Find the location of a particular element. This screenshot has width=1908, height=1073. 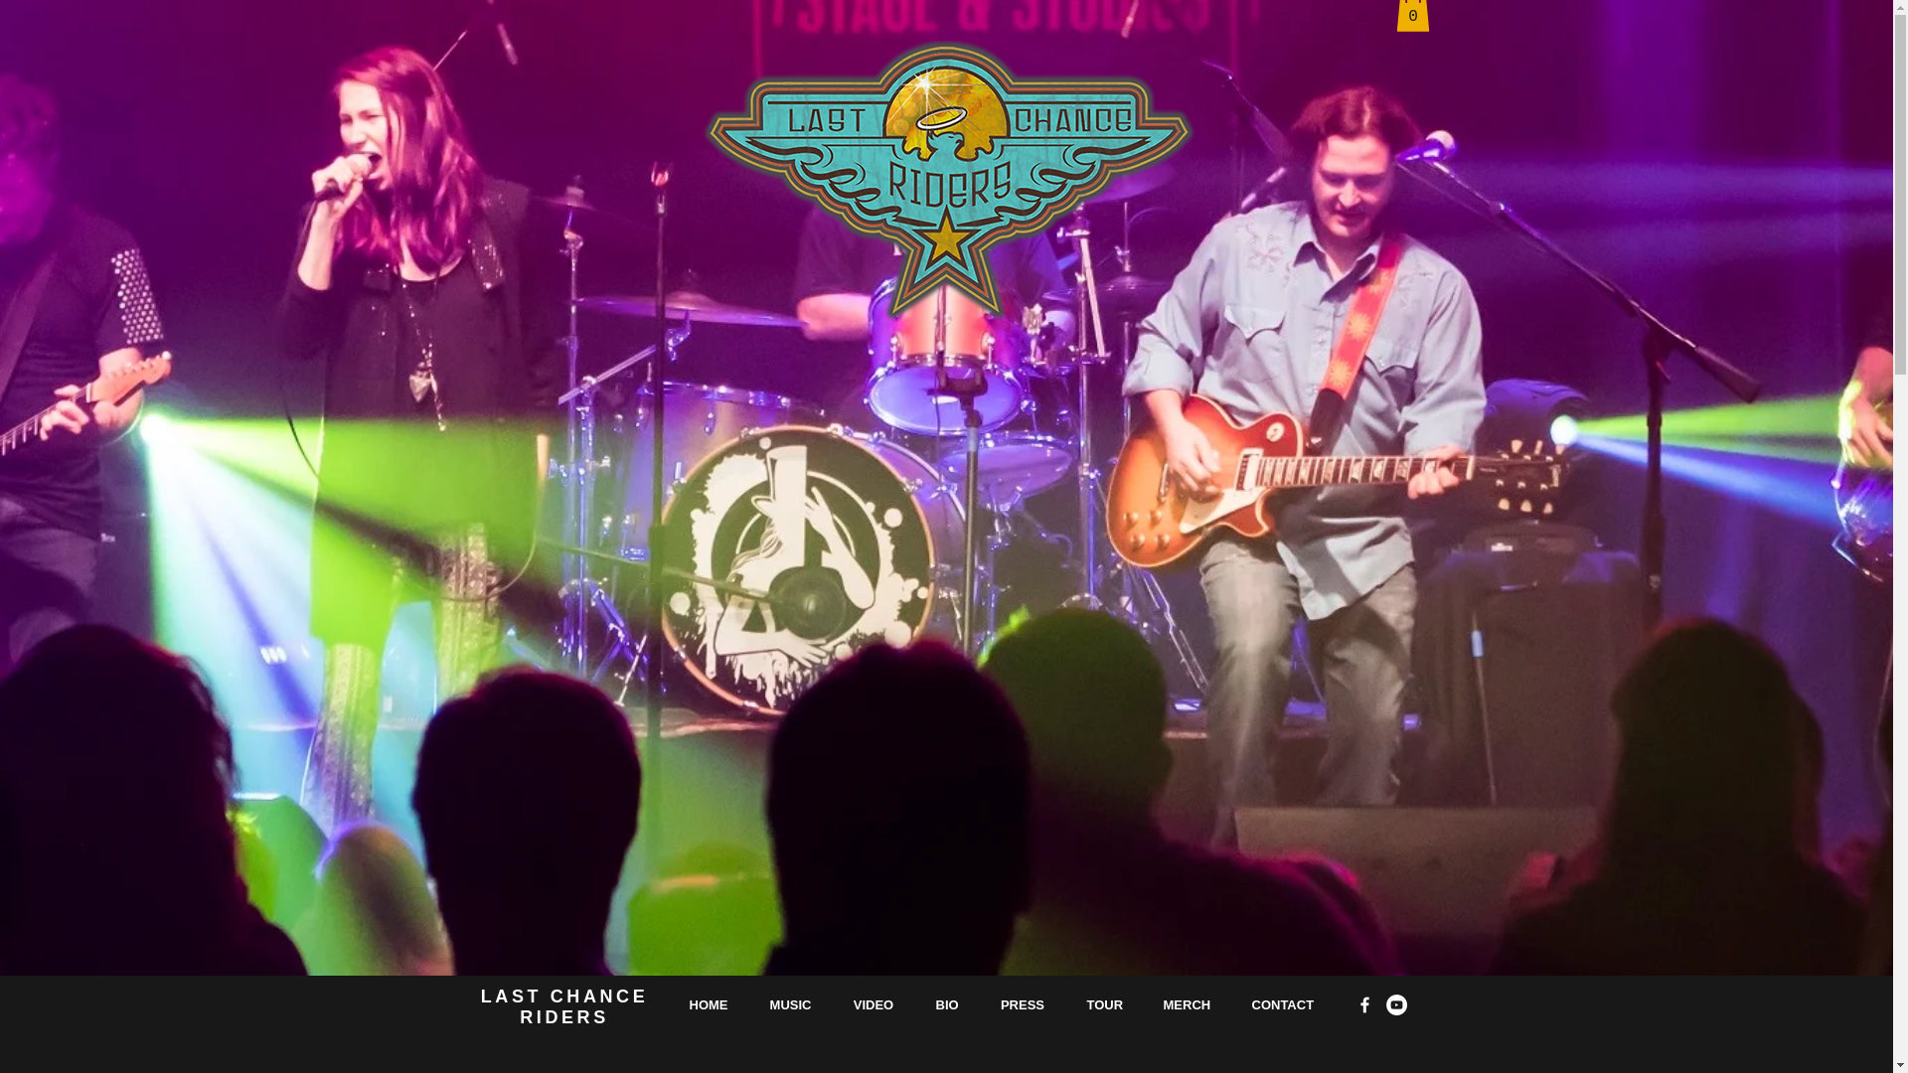

TOUR is located at coordinates (1103, 1004).